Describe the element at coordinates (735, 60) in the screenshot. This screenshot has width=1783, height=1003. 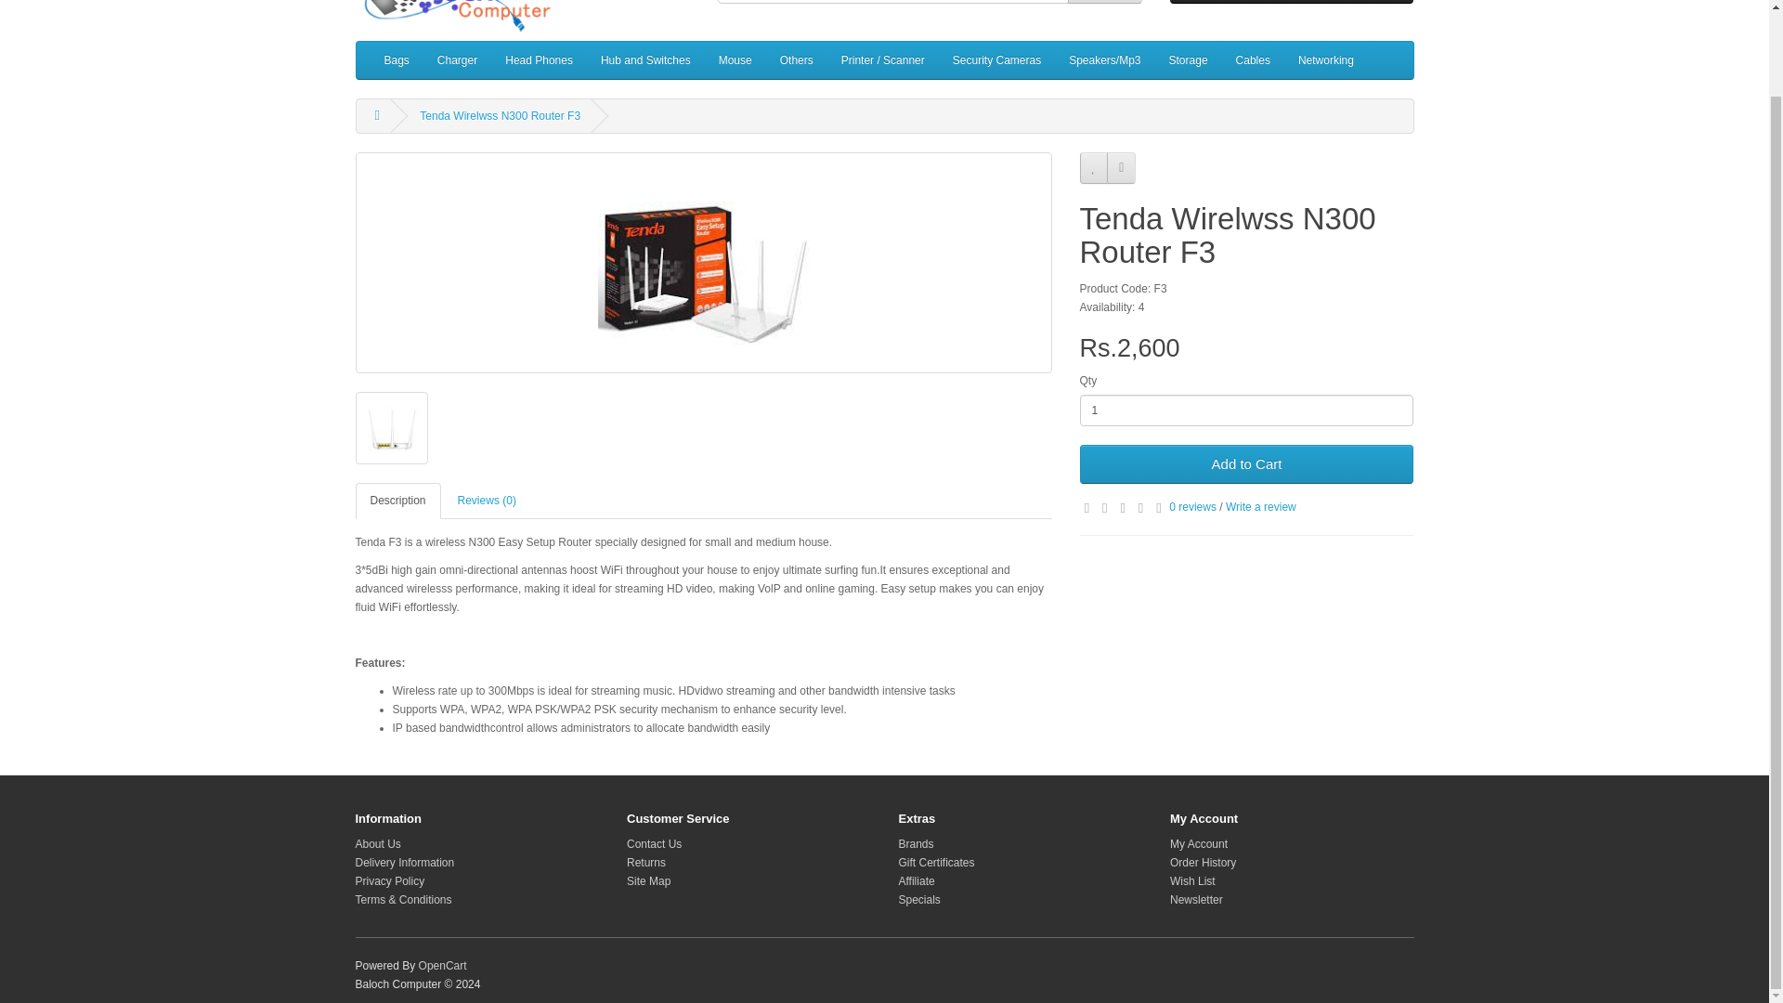
I see `Mouse` at that location.